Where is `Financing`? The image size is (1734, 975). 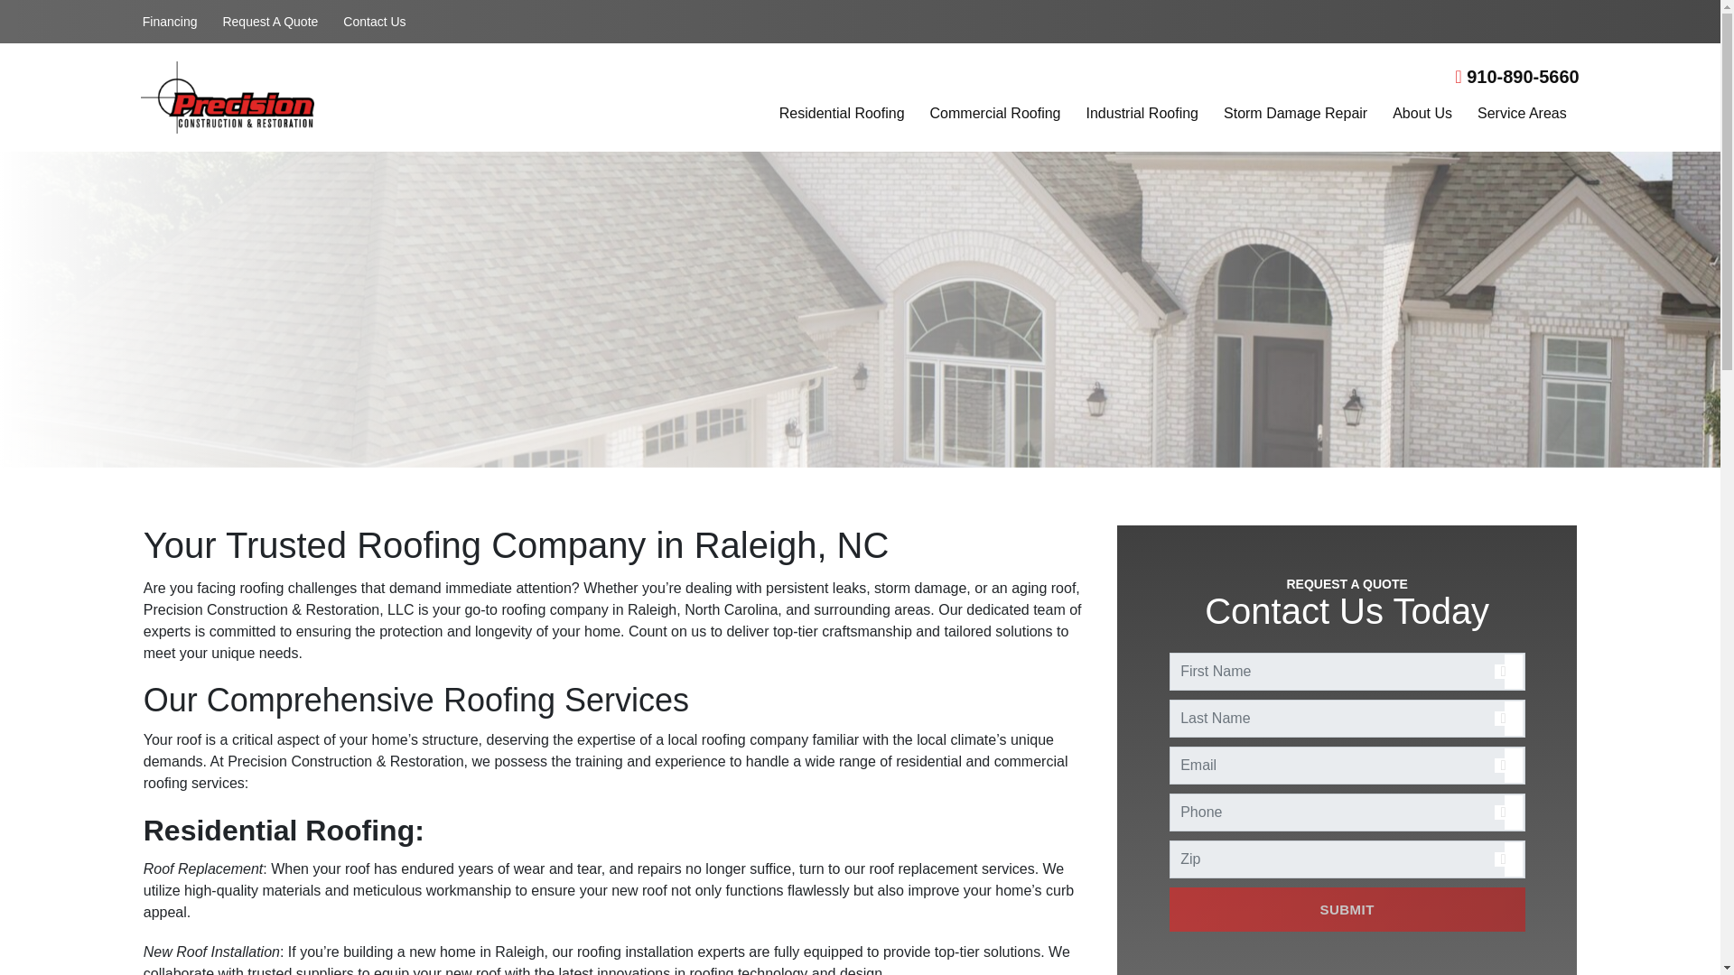
Financing is located at coordinates (170, 22).